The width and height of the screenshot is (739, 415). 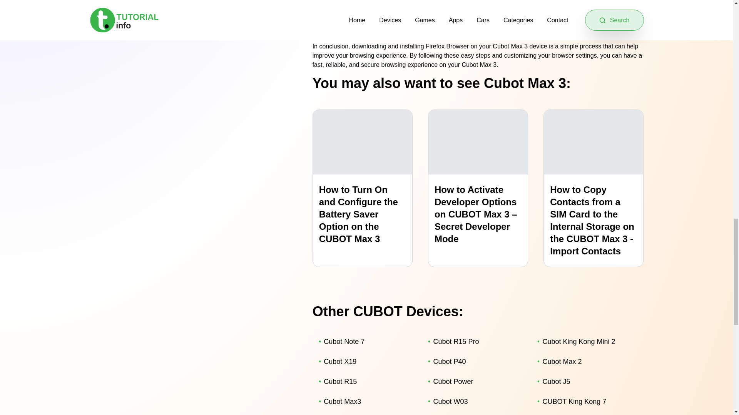 I want to click on CUBOT Kingkong 7, so click(x=367, y=413).